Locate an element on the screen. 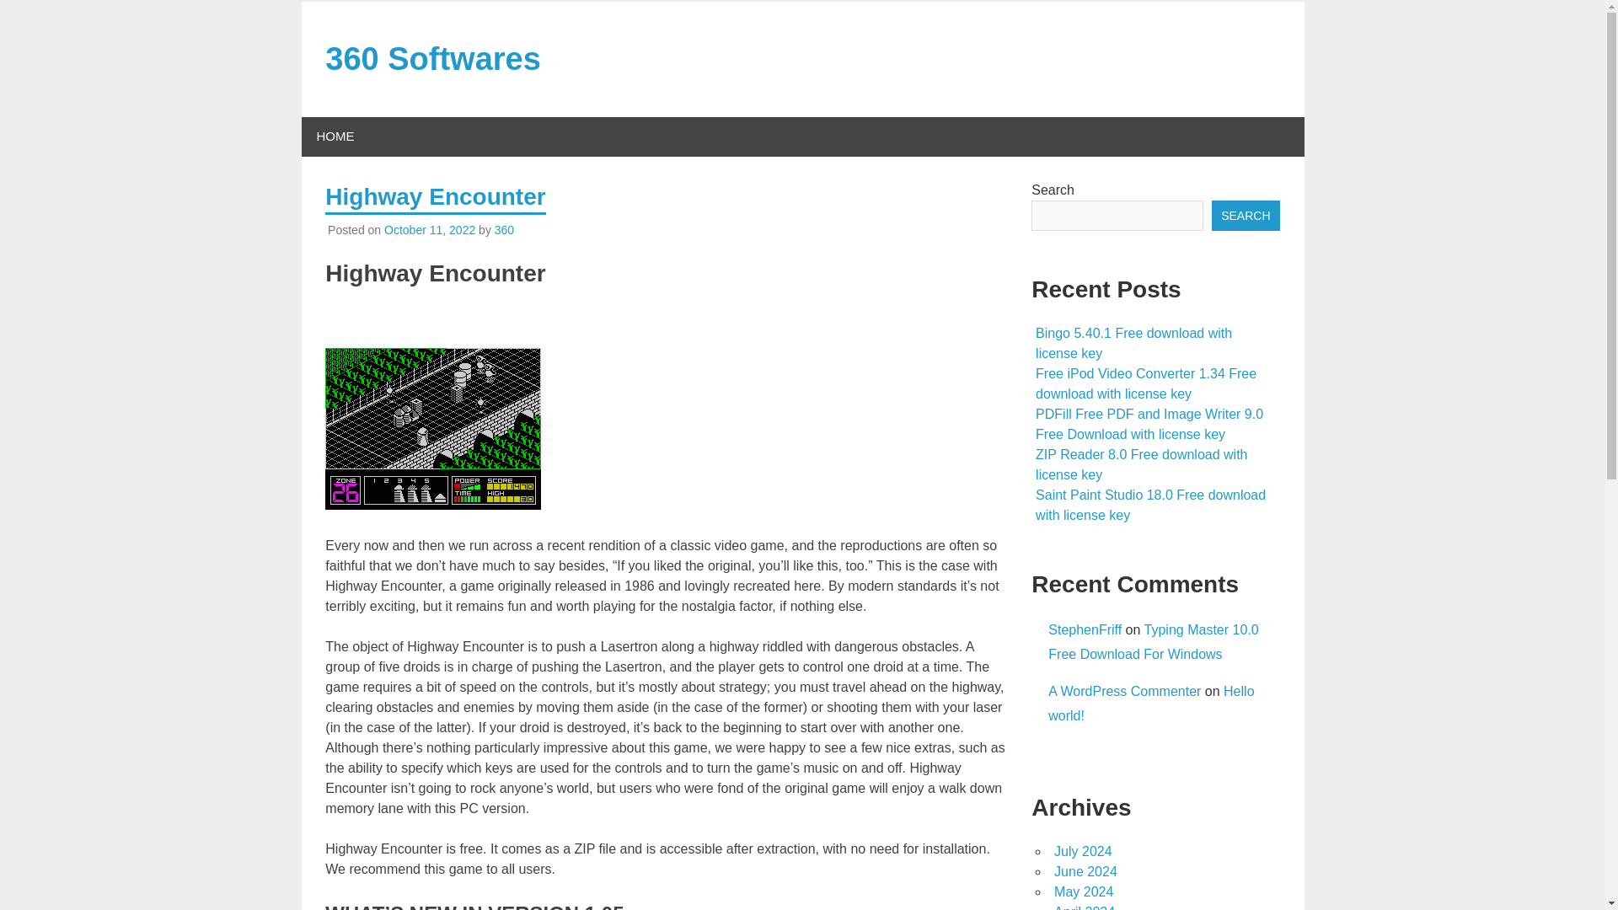 This screenshot has width=1618, height=910. May 2024 is located at coordinates (1084, 891).